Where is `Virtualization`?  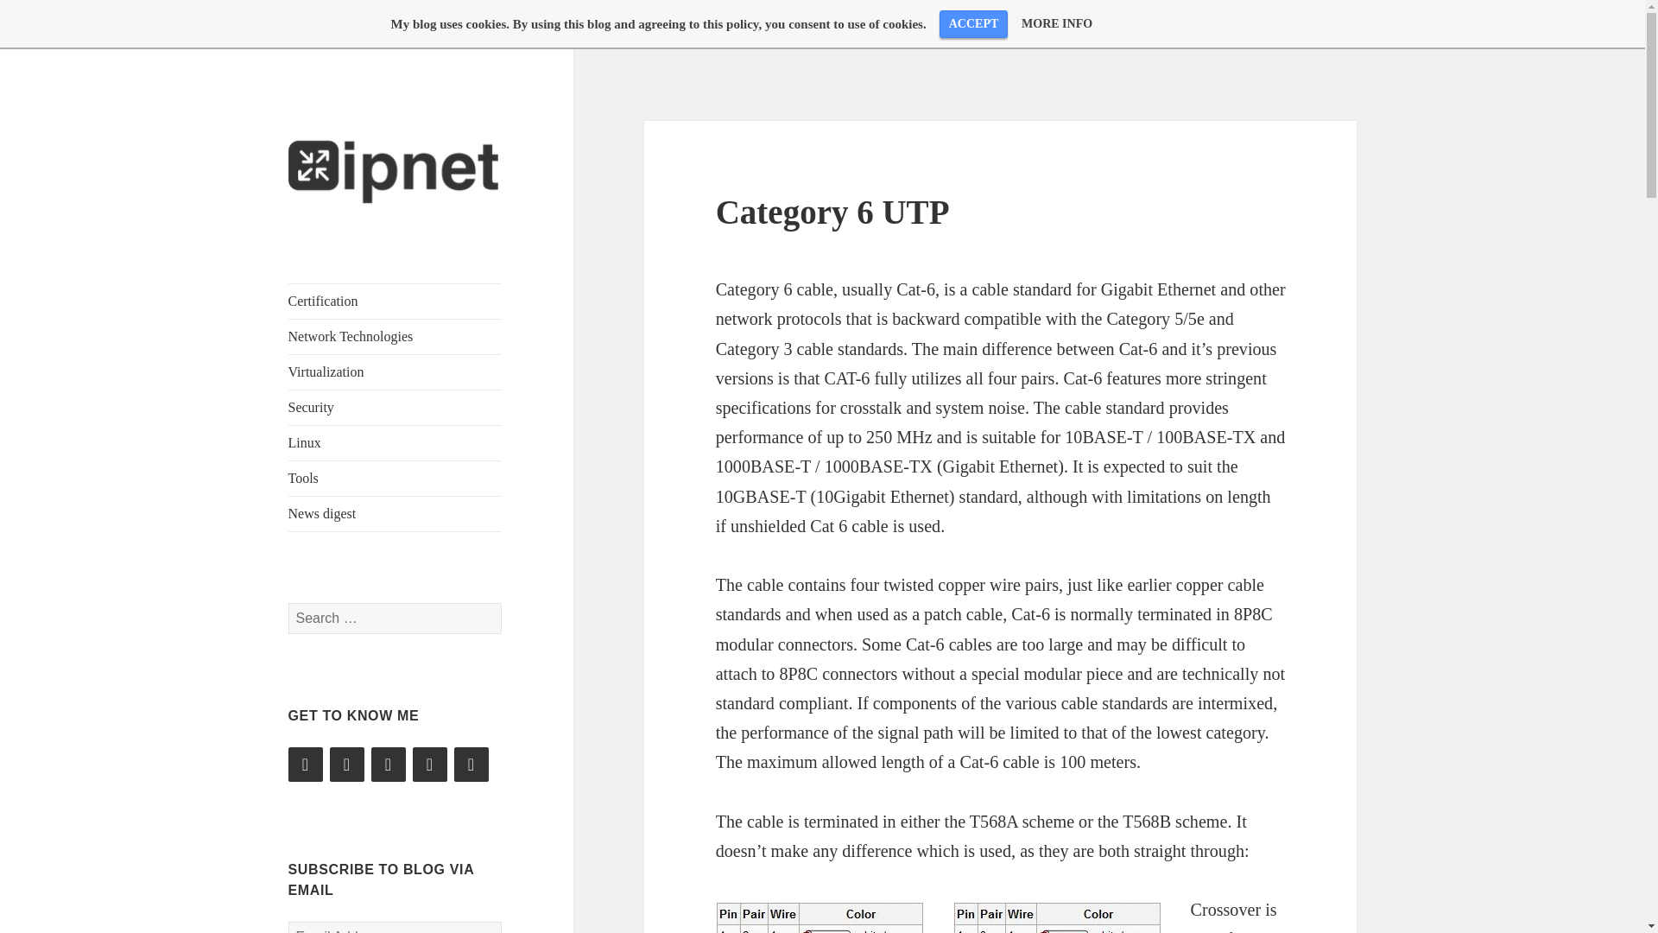
Virtualization is located at coordinates (396, 372).